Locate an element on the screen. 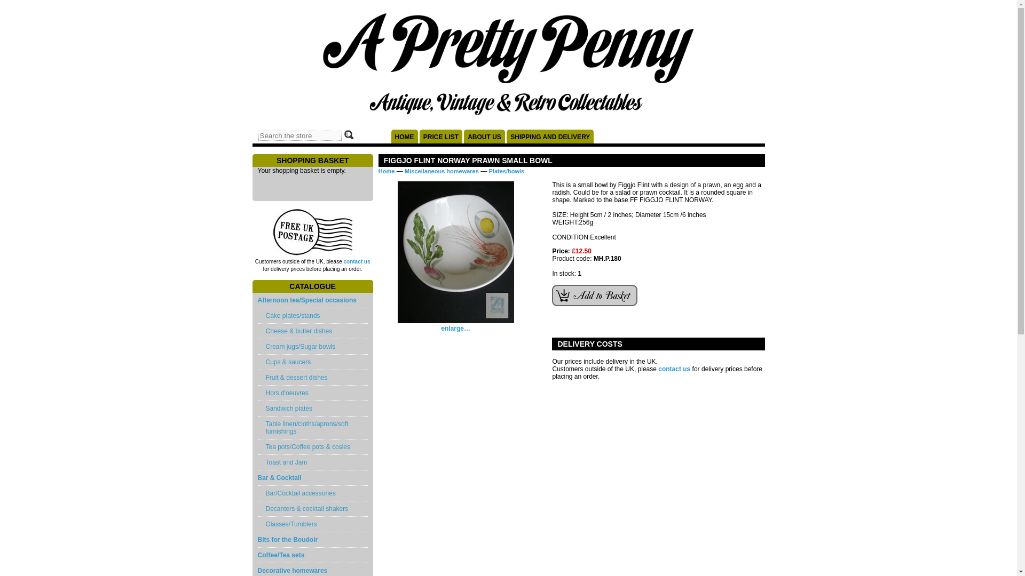  Sandwich plates is located at coordinates (312, 409).